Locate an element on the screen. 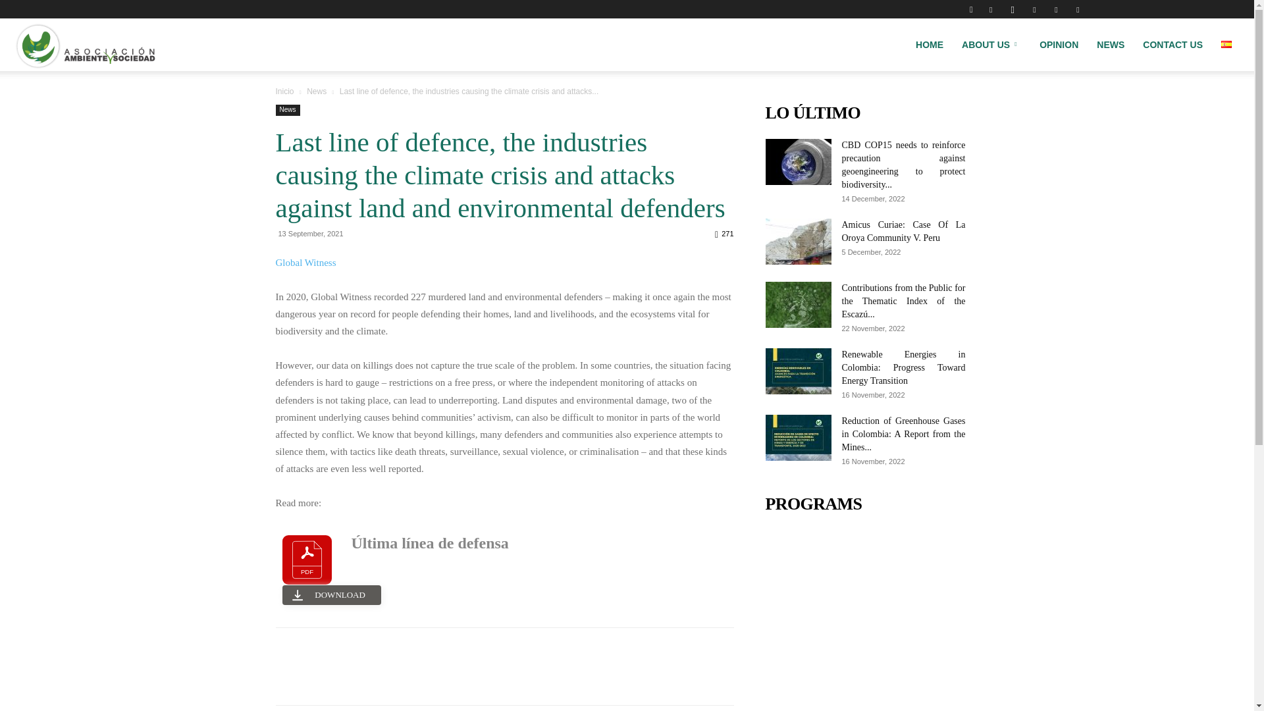 This screenshot has width=1264, height=711. CONTACT US is located at coordinates (1173, 45).